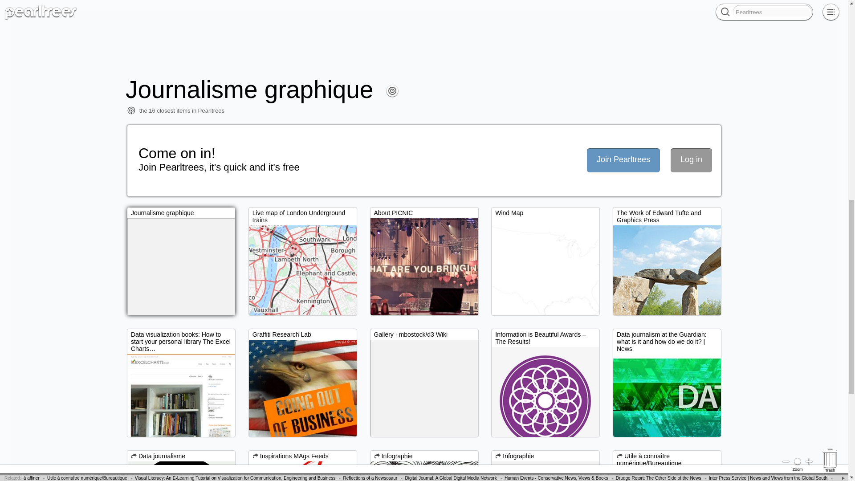  Describe the element at coordinates (454, 20) in the screenshot. I see `Datavisualization.fr` at that location.